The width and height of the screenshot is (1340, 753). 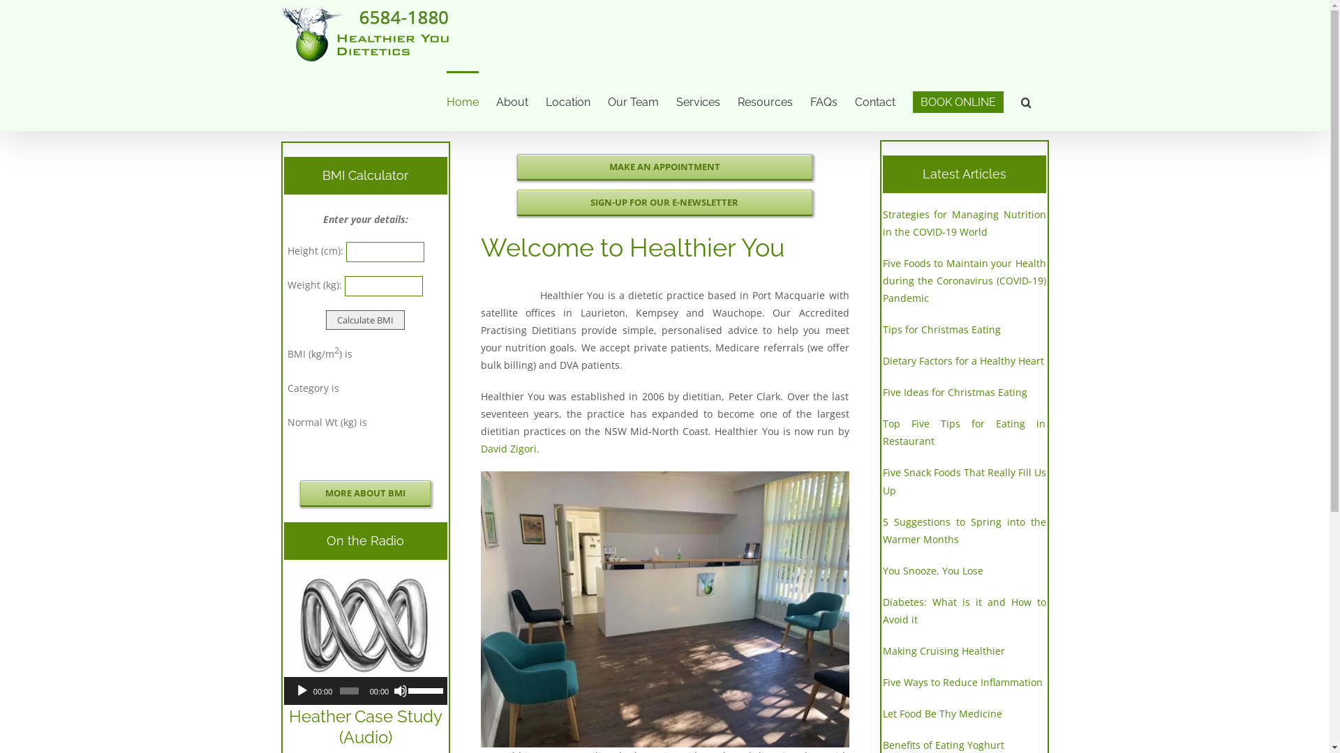 What do you see at coordinates (698, 101) in the screenshot?
I see `Services` at bounding box center [698, 101].